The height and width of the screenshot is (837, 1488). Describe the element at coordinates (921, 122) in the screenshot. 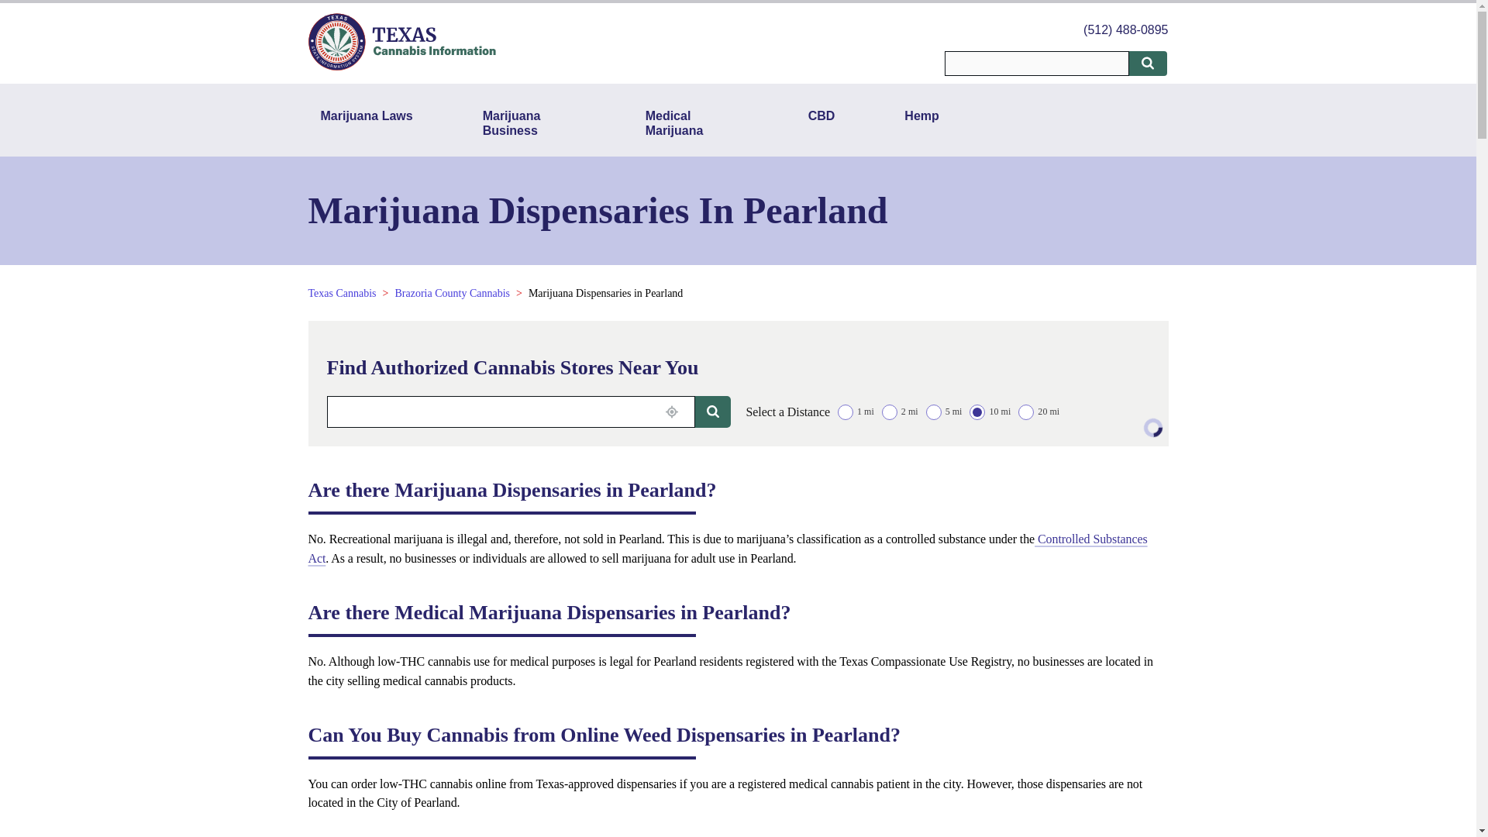

I see `Hemp` at that location.